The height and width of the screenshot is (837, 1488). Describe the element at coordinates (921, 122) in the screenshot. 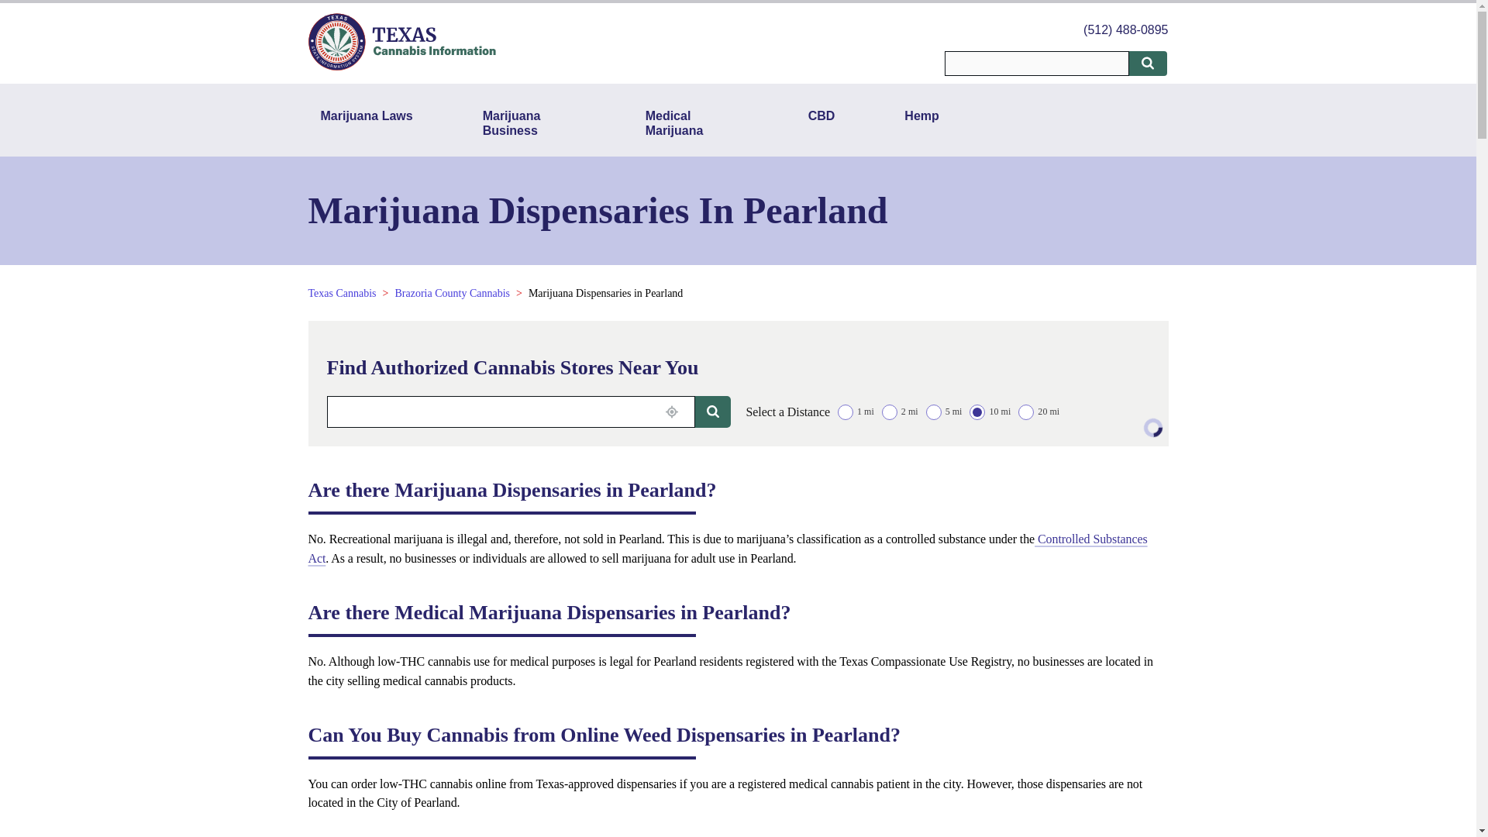

I see `Hemp` at that location.